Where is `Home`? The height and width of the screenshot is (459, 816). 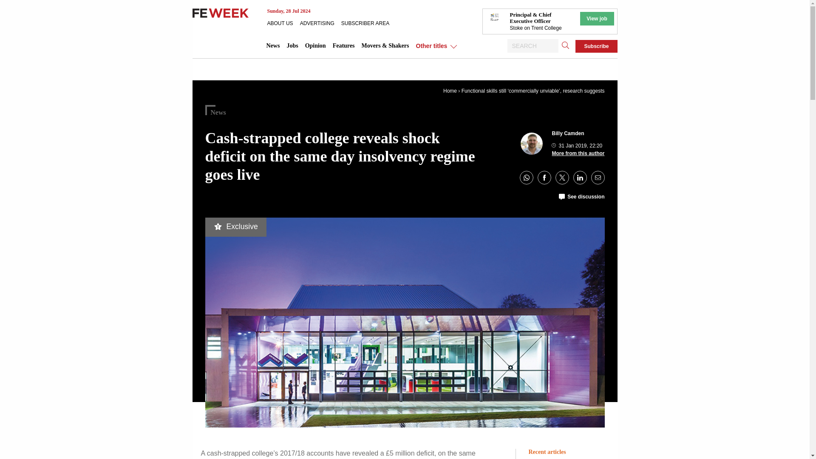
Home is located at coordinates (450, 91).